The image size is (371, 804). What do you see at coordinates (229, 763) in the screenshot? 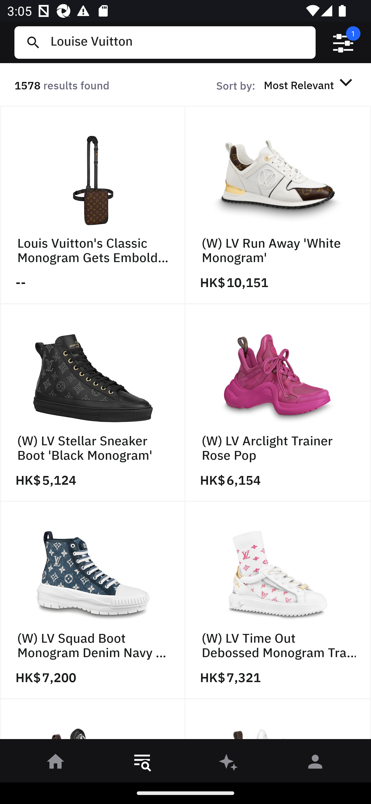
I see `󰫢` at bounding box center [229, 763].